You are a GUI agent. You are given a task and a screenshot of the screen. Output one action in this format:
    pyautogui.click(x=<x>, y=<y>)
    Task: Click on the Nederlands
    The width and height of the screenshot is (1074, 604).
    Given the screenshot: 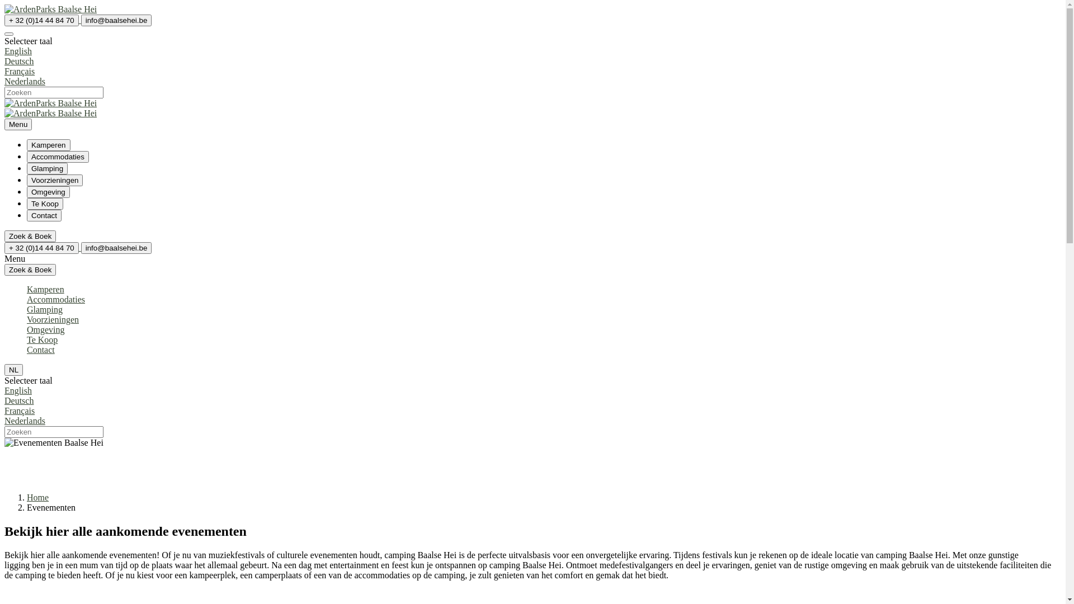 What is the action you would take?
    pyautogui.click(x=533, y=426)
    